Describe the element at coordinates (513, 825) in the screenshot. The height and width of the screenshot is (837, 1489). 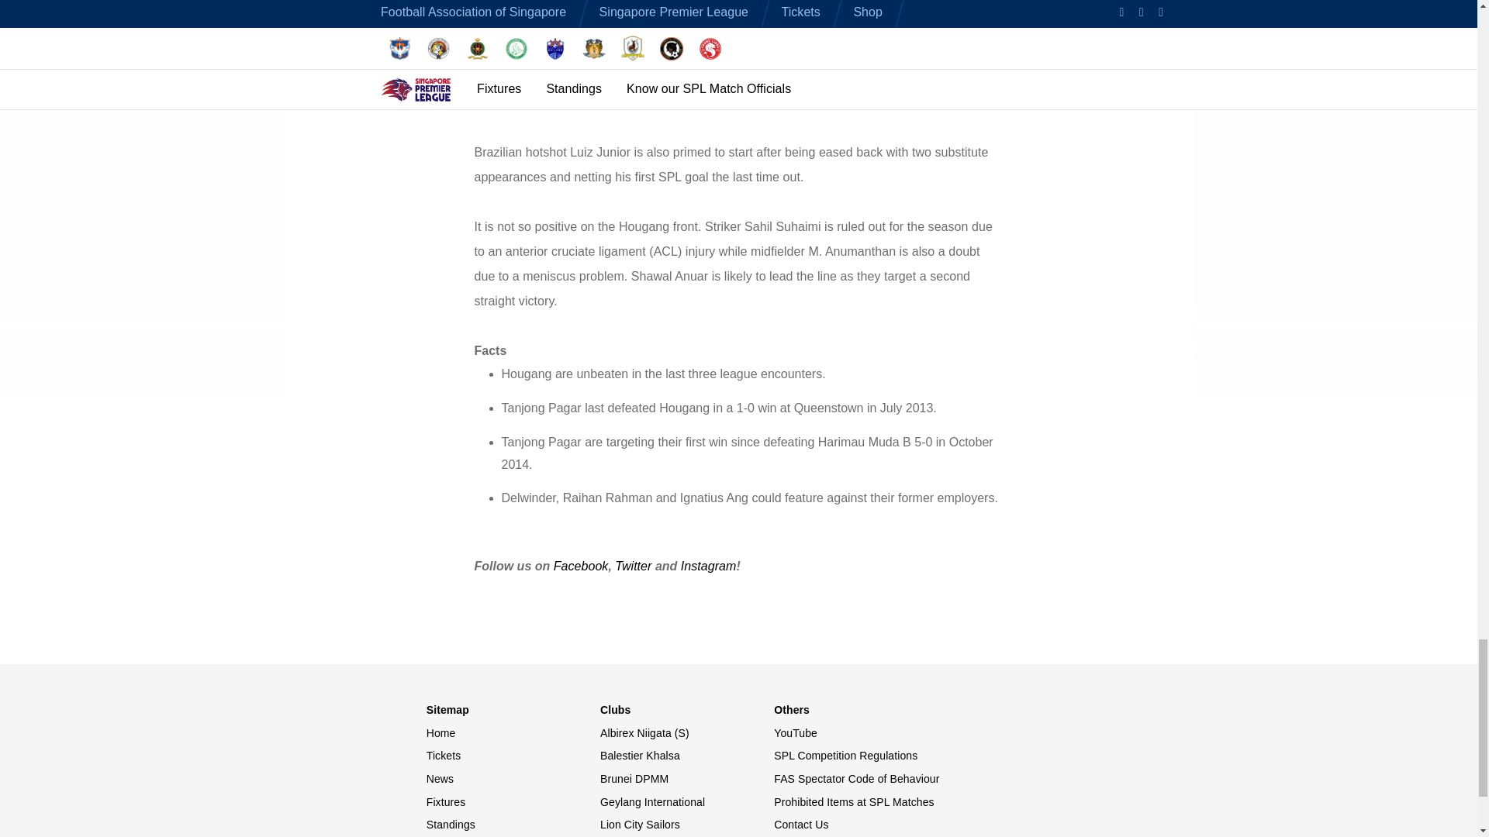
I see `Standings` at that location.